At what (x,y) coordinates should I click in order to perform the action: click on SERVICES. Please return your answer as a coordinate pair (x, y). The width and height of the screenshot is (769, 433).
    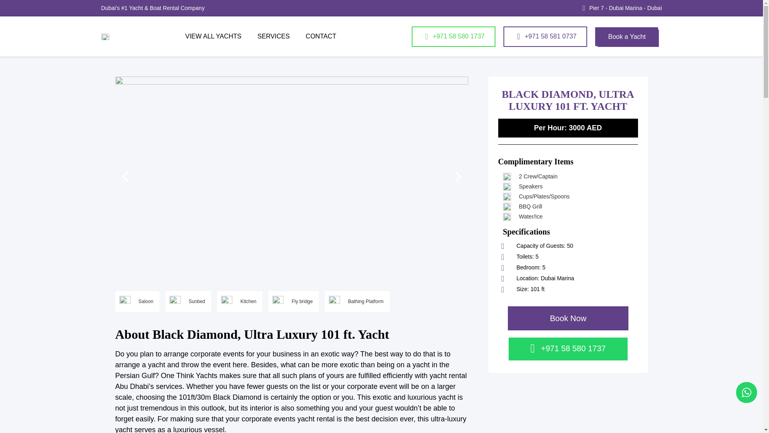
    Looking at the image, I should click on (274, 36).